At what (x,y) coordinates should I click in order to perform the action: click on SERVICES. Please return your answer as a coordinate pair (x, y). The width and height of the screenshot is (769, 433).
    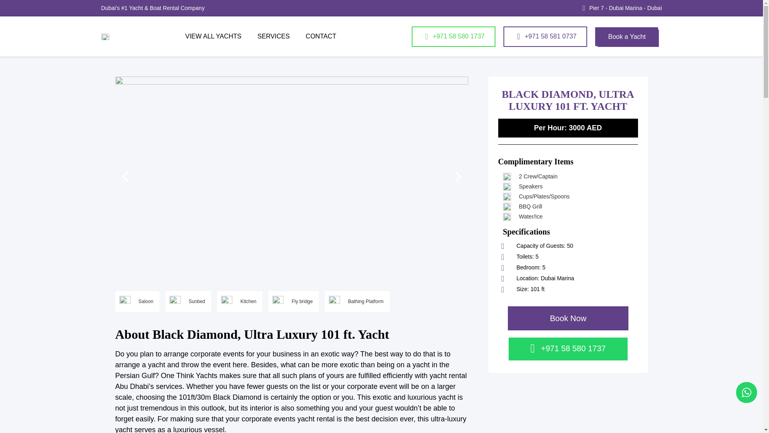
    Looking at the image, I should click on (274, 36).